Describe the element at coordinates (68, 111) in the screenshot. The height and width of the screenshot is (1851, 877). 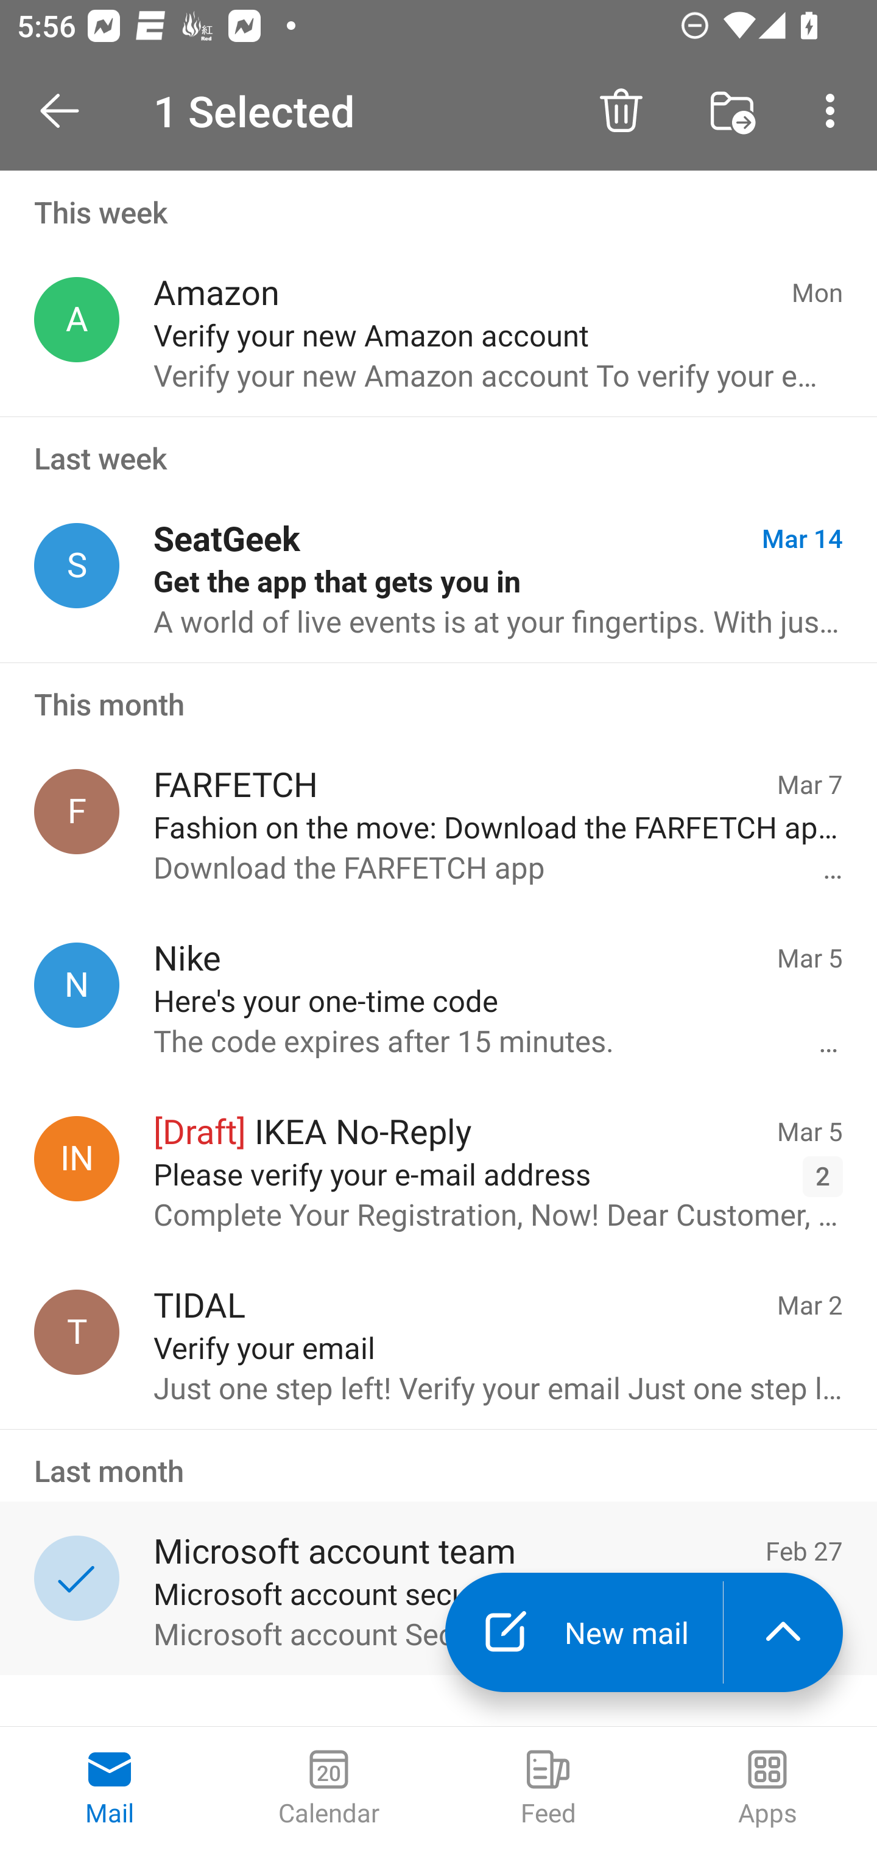
I see `Open Navigation Drawer` at that location.